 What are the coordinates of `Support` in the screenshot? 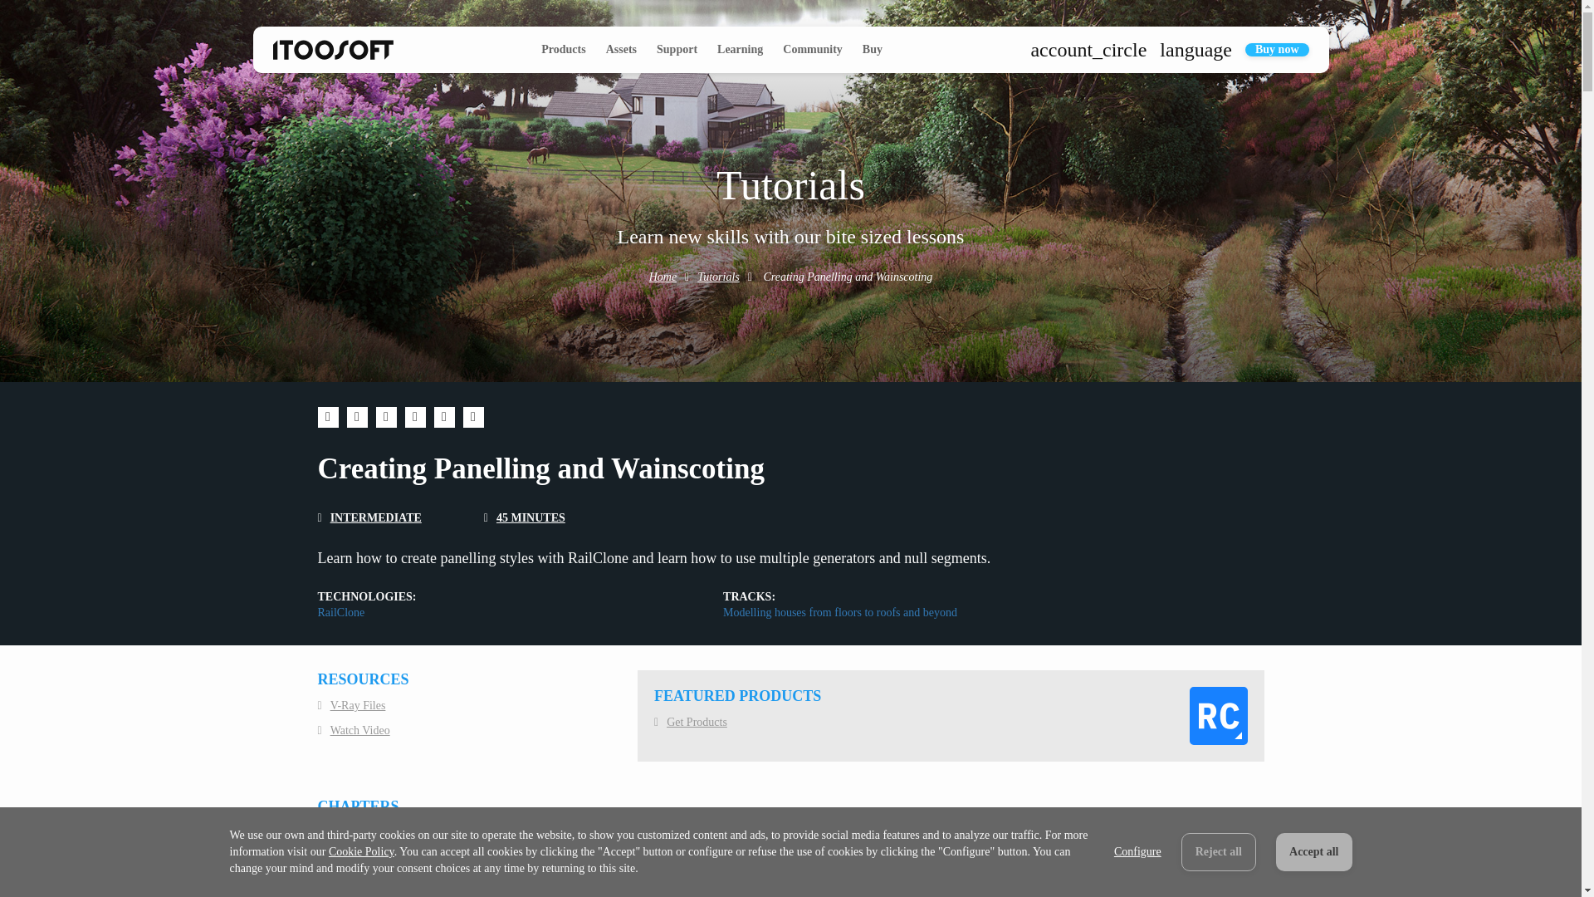 It's located at (677, 50).